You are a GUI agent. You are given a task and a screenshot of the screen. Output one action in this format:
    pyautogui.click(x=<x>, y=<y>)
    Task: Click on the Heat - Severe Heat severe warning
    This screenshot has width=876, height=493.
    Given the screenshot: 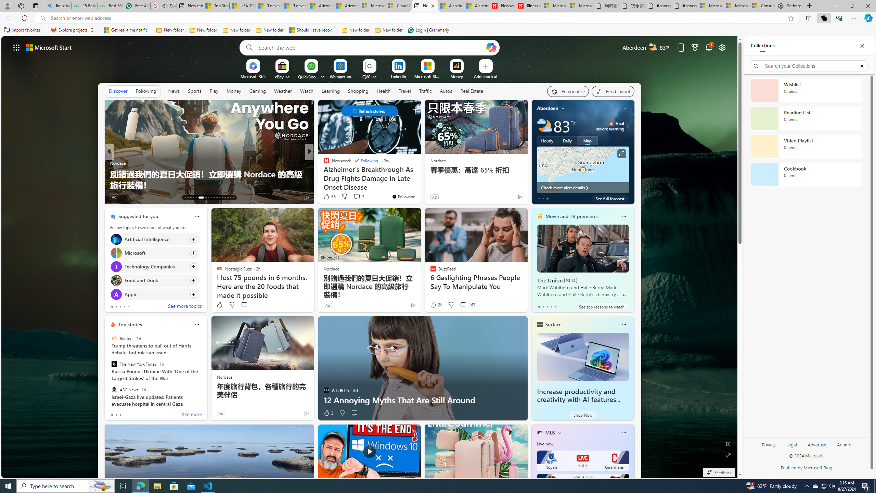 What is the action you would take?
    pyautogui.click(x=610, y=126)
    